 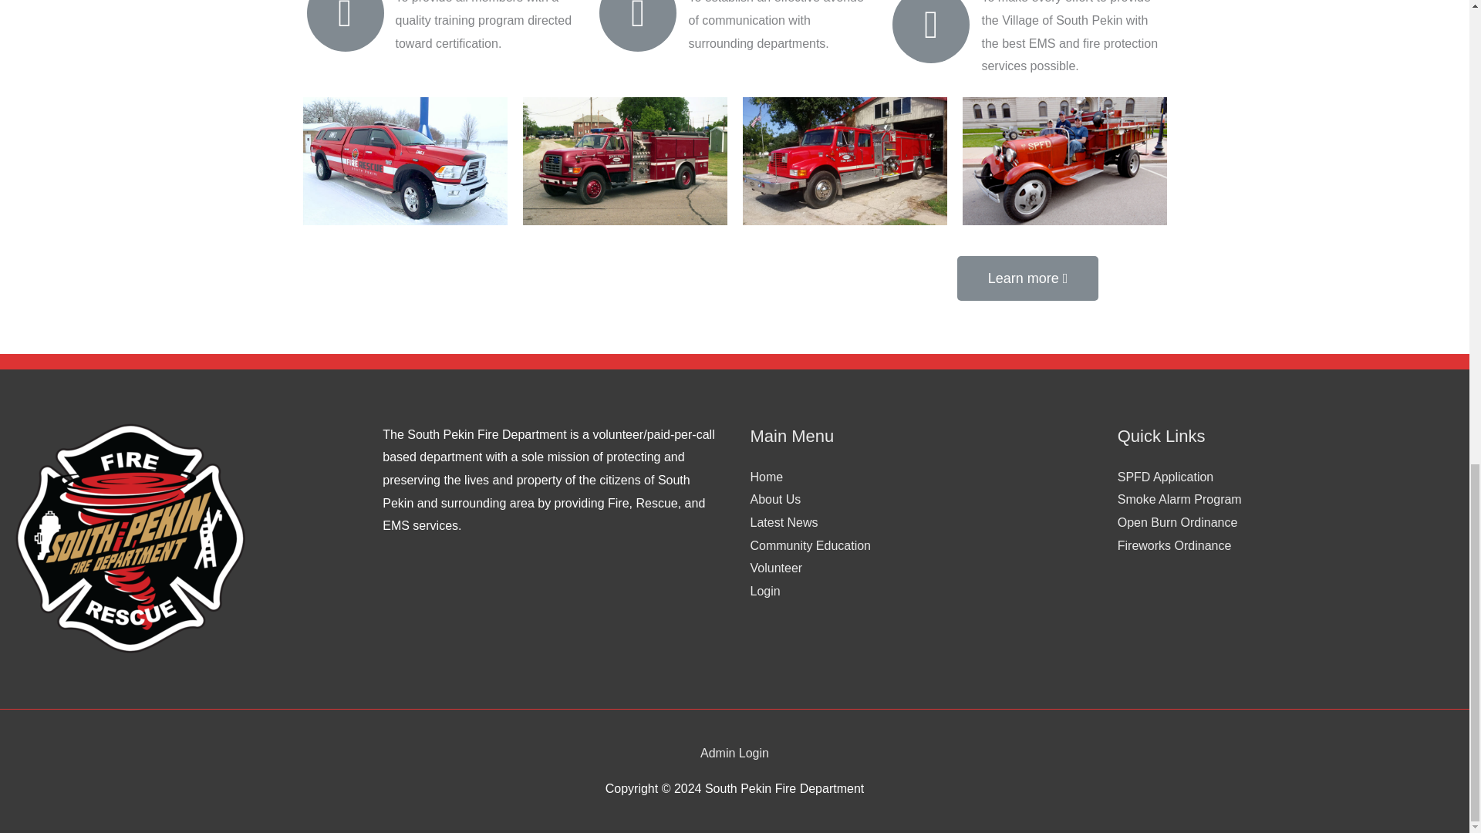 What do you see at coordinates (764, 591) in the screenshot?
I see `Login` at bounding box center [764, 591].